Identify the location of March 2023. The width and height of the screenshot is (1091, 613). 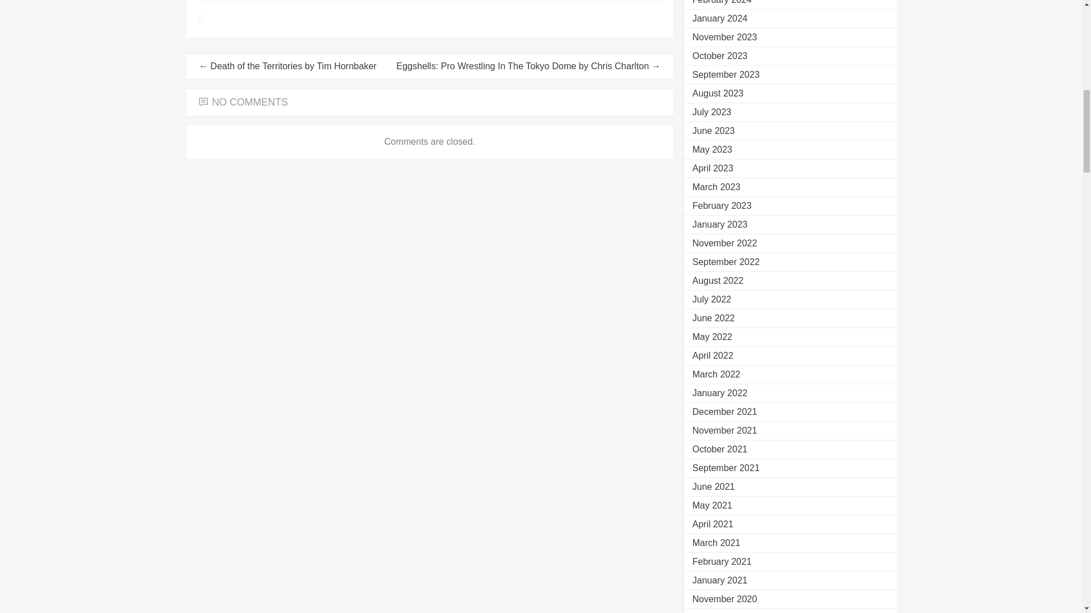
(716, 187).